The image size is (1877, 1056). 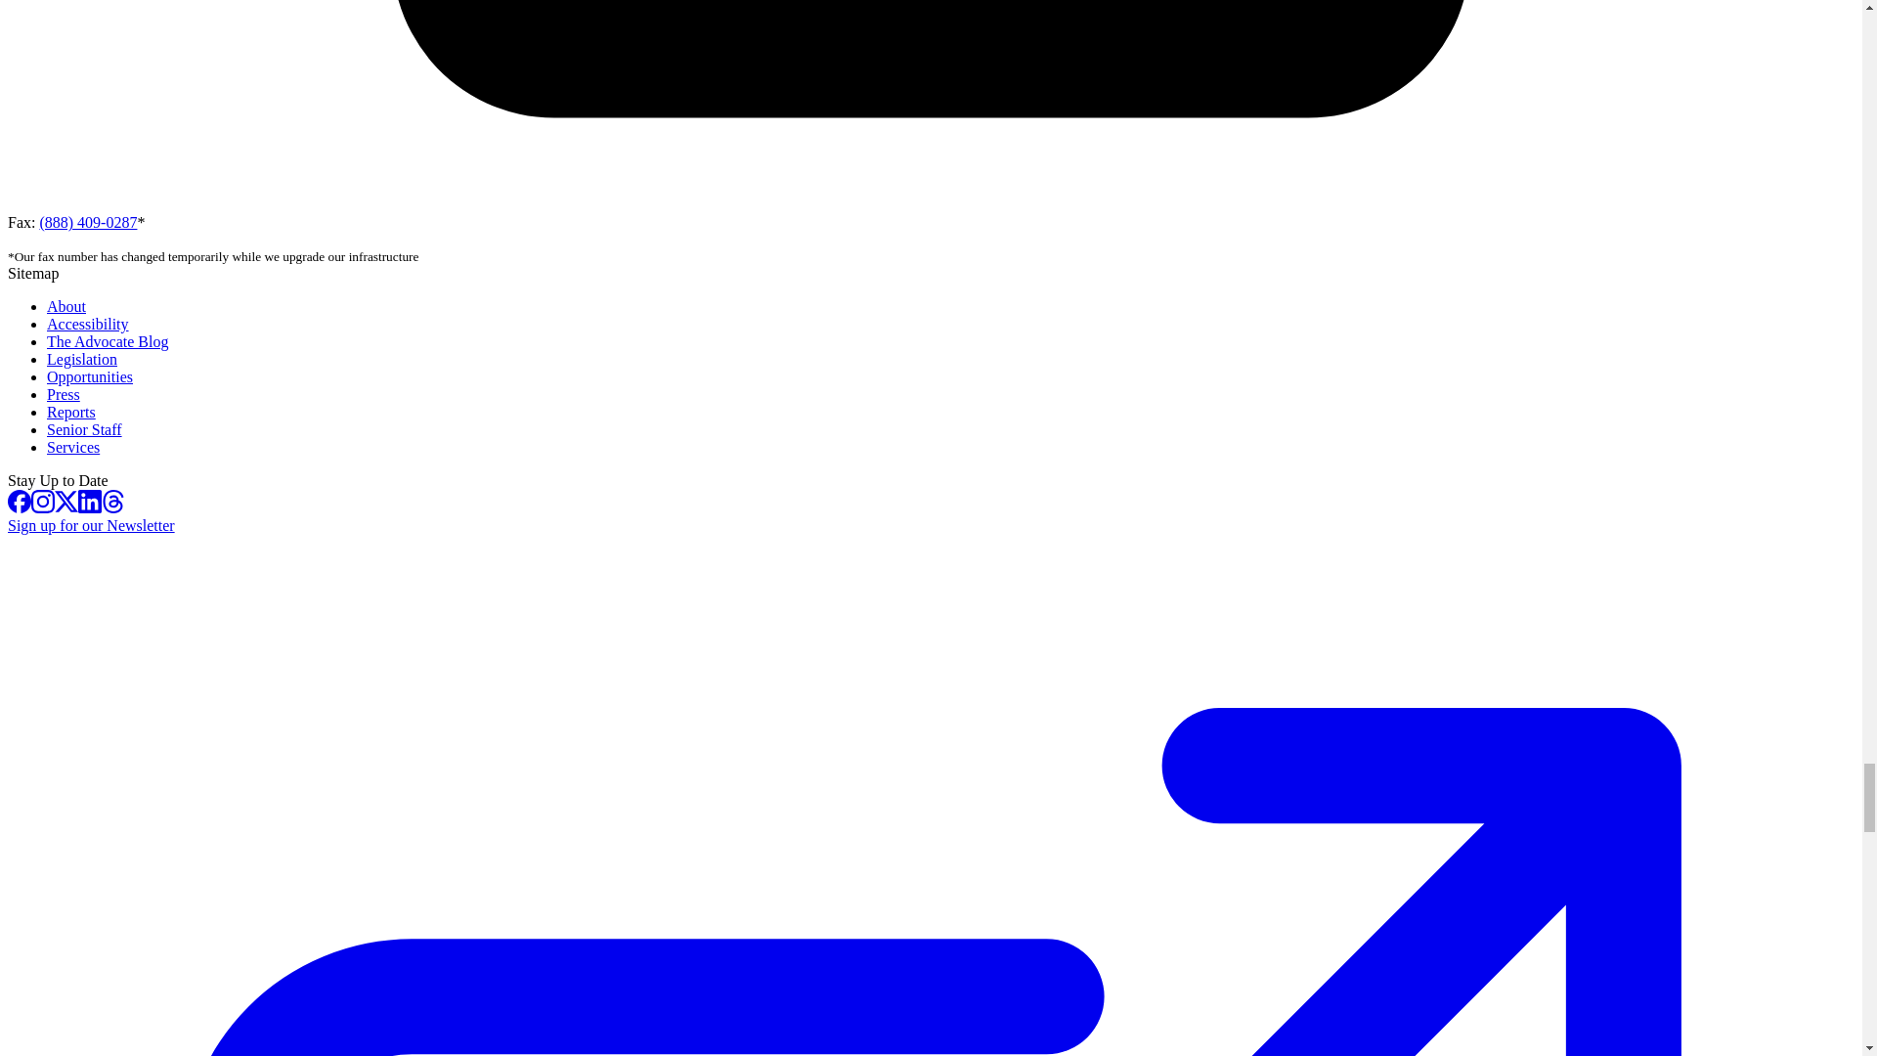 I want to click on Instagram, so click(x=43, y=501).